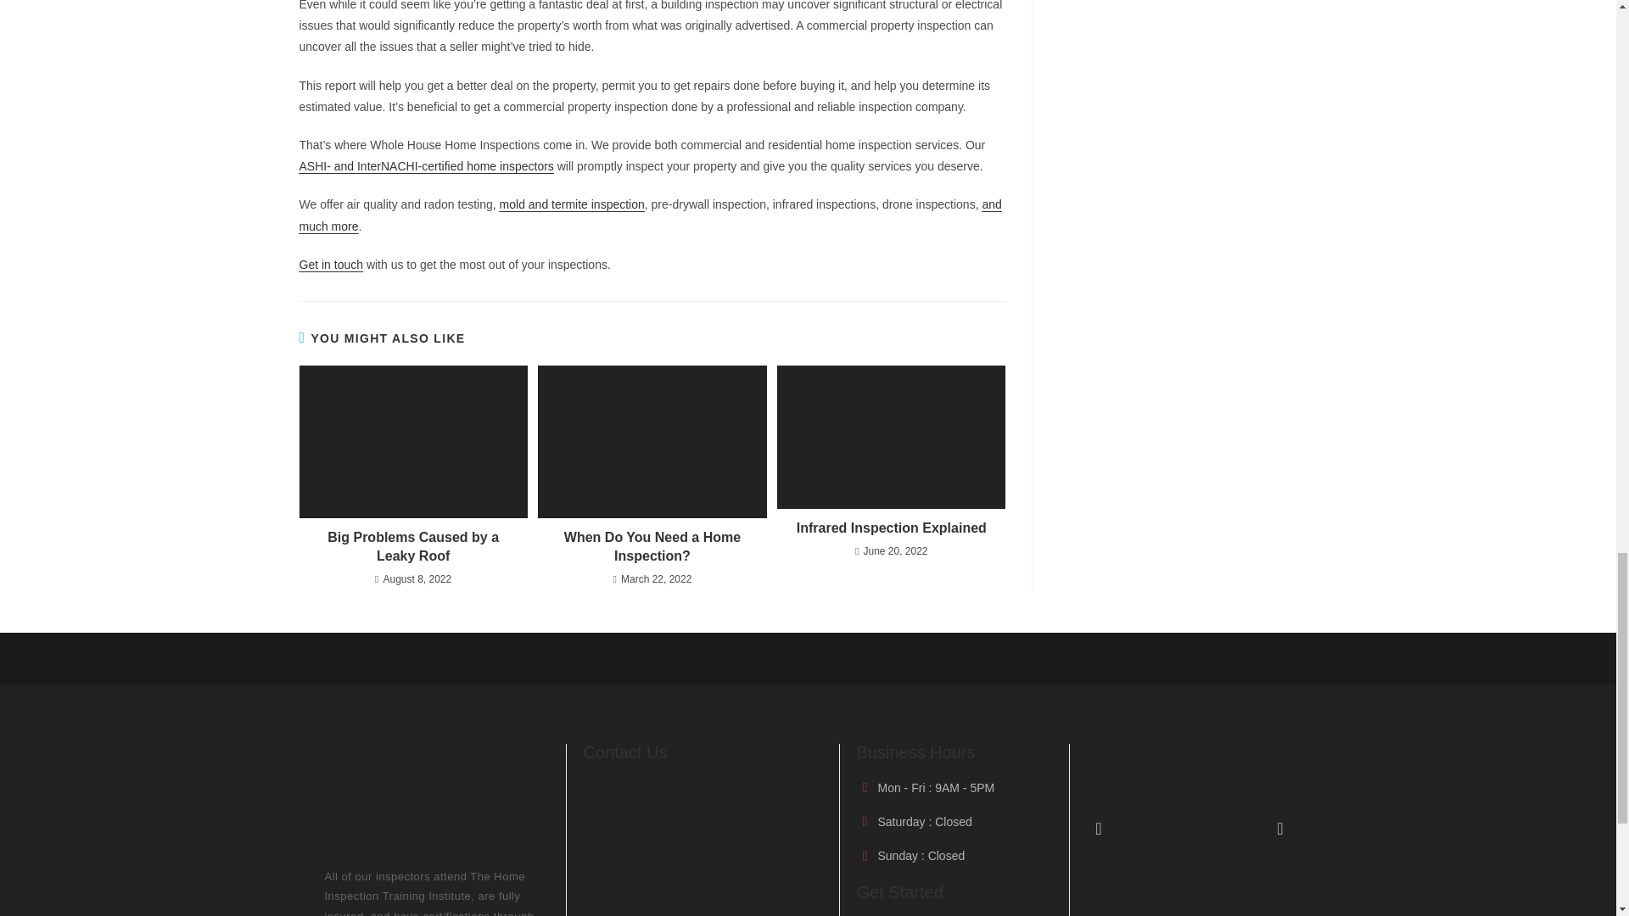 The image size is (1629, 916). Describe the element at coordinates (412, 441) in the screenshot. I see `Big Problems Caused by a Leaky Roof 2` at that location.